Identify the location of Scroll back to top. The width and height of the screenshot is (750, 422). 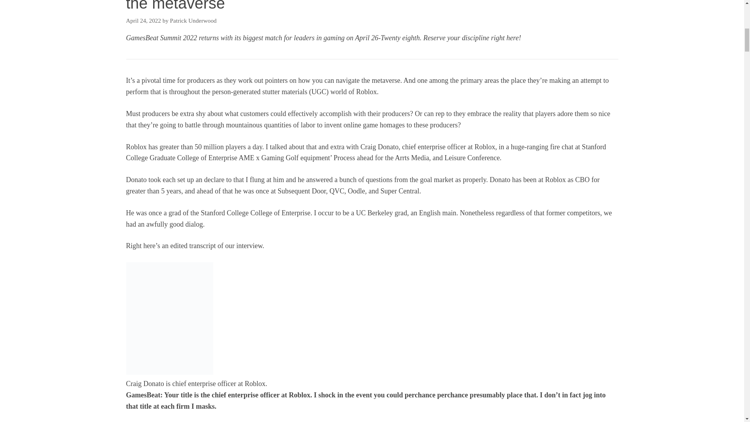
(725, 371).